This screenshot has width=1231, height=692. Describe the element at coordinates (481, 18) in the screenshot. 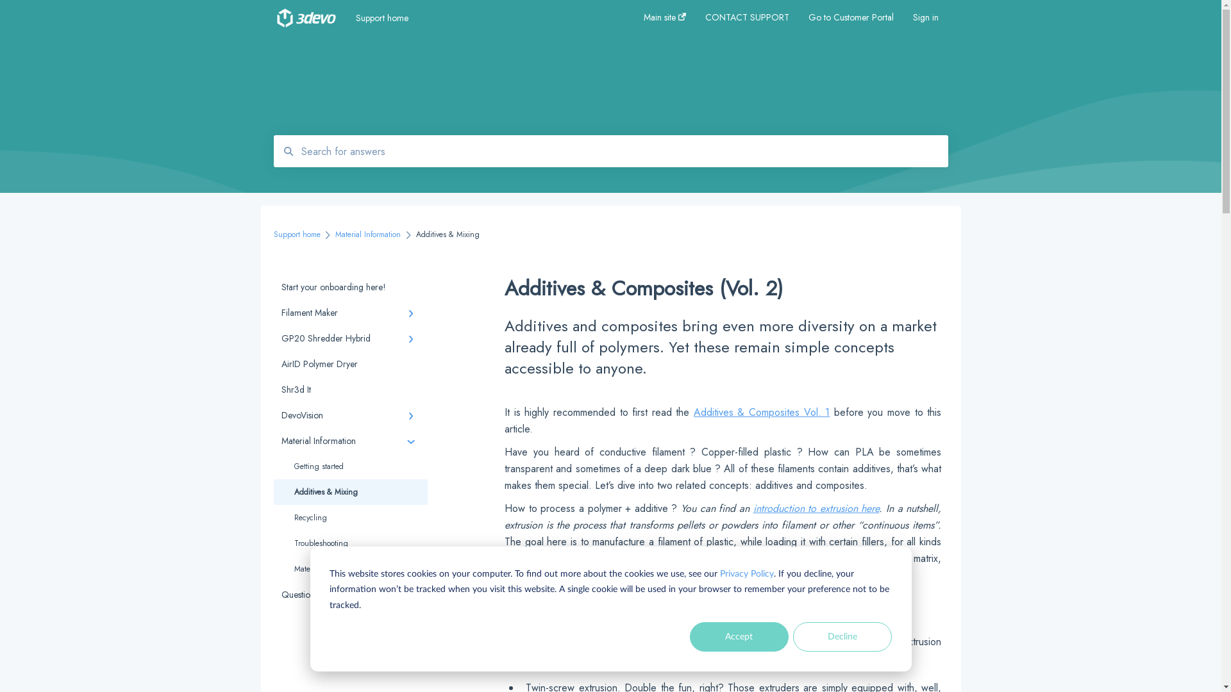

I see `Support home` at that location.